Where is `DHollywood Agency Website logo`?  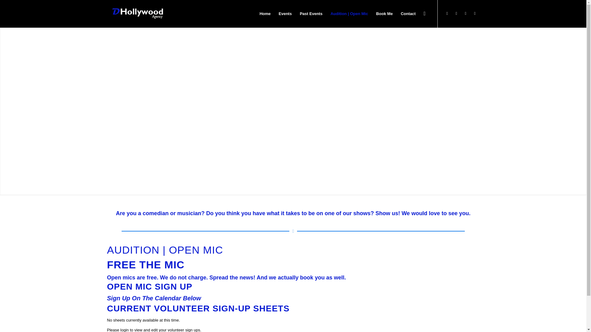
DHollywood Agency Website logo is located at coordinates (137, 14).